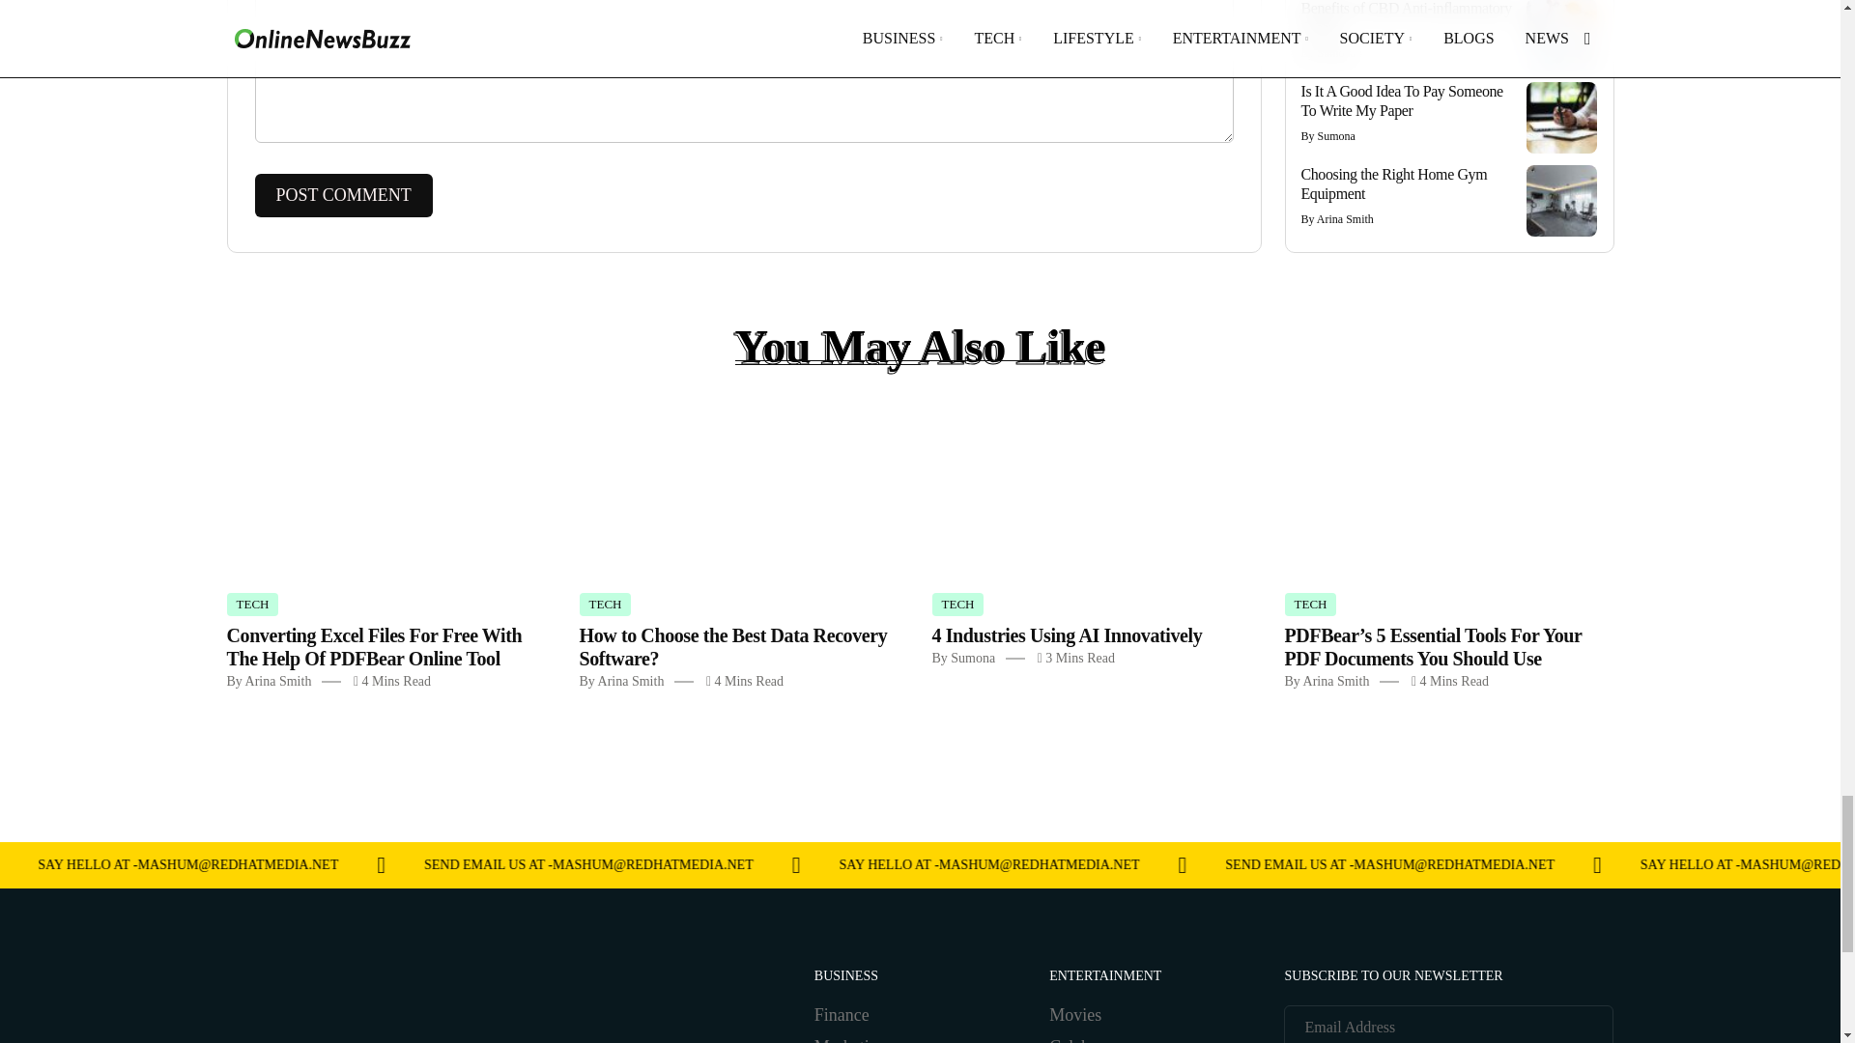  I want to click on Tech, so click(605, 605).